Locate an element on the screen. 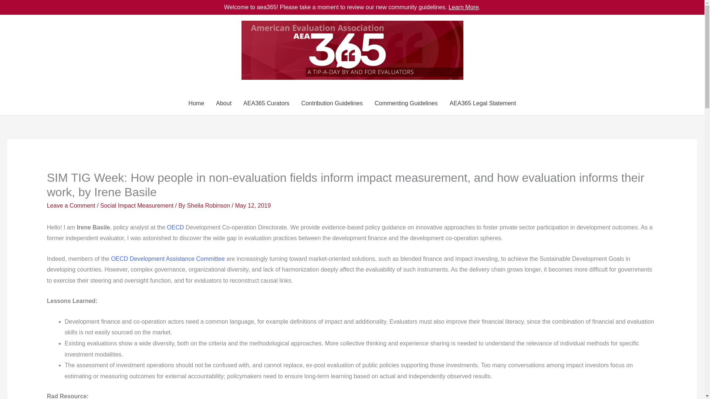  Sheila Robinson is located at coordinates (209, 205).